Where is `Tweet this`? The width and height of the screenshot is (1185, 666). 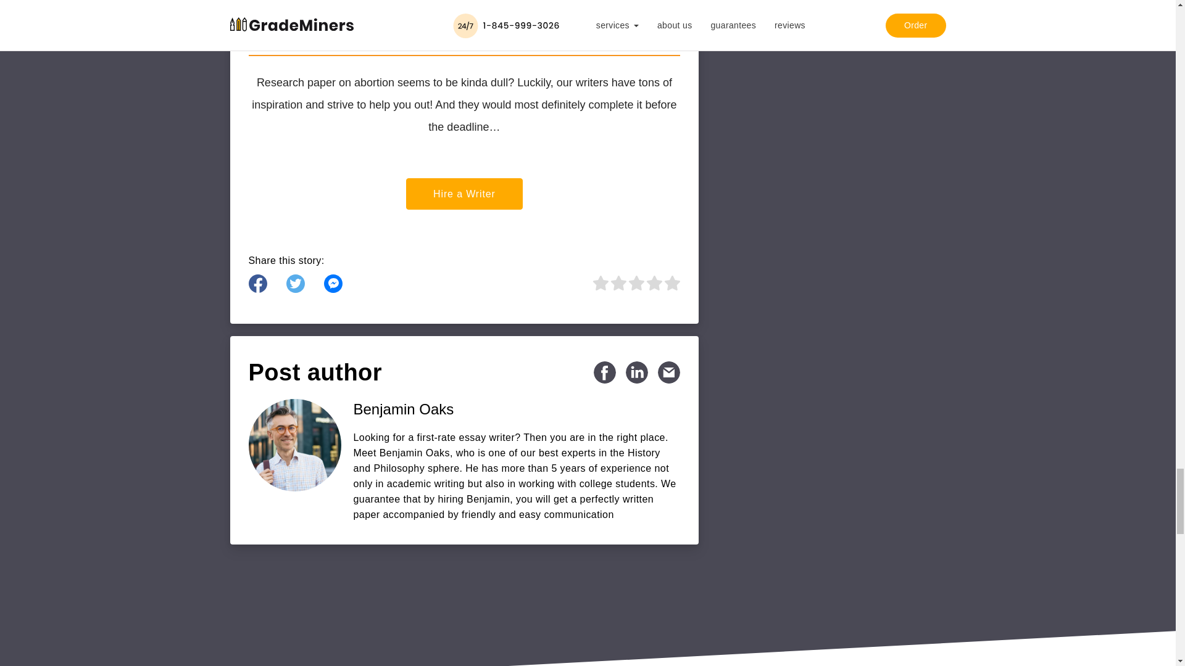 Tweet this is located at coordinates (295, 284).